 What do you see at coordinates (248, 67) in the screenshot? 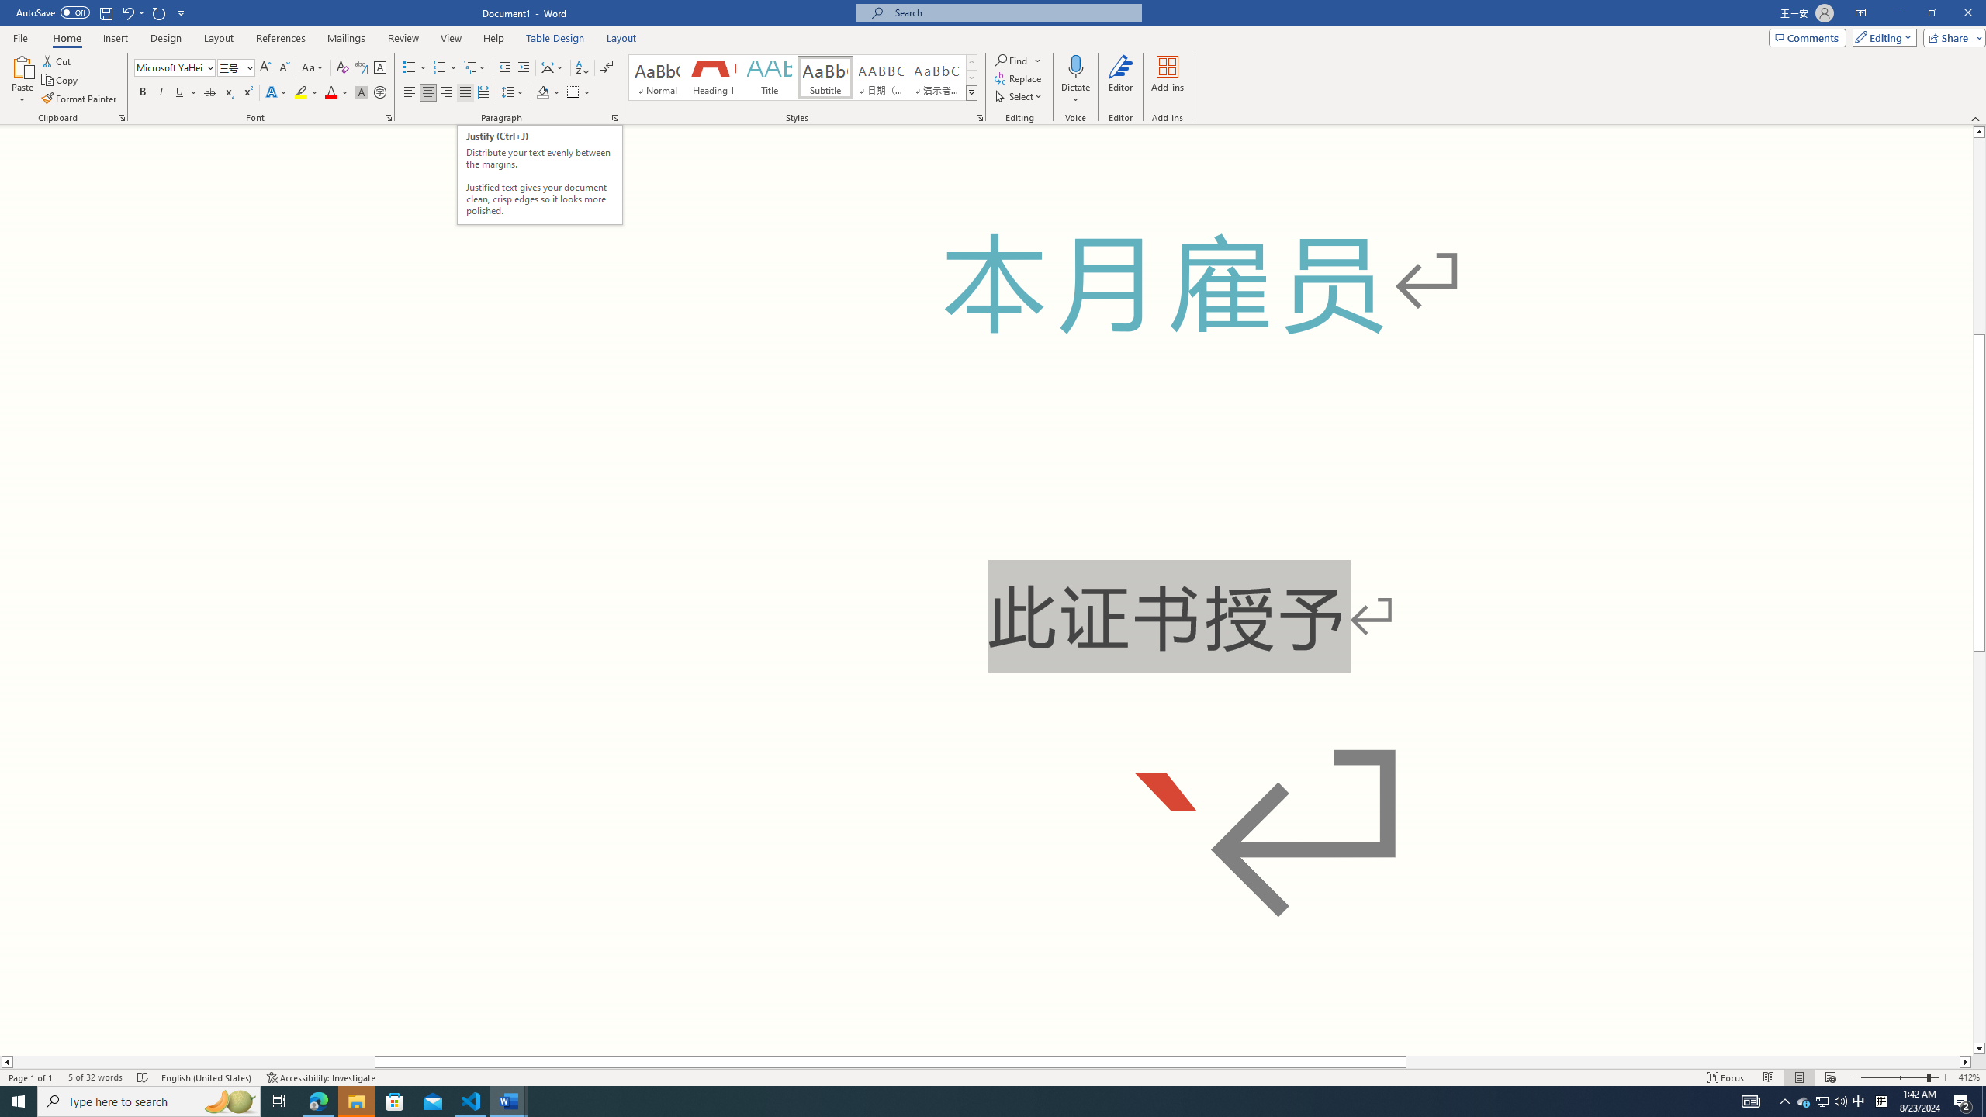
I see `Open` at bounding box center [248, 67].